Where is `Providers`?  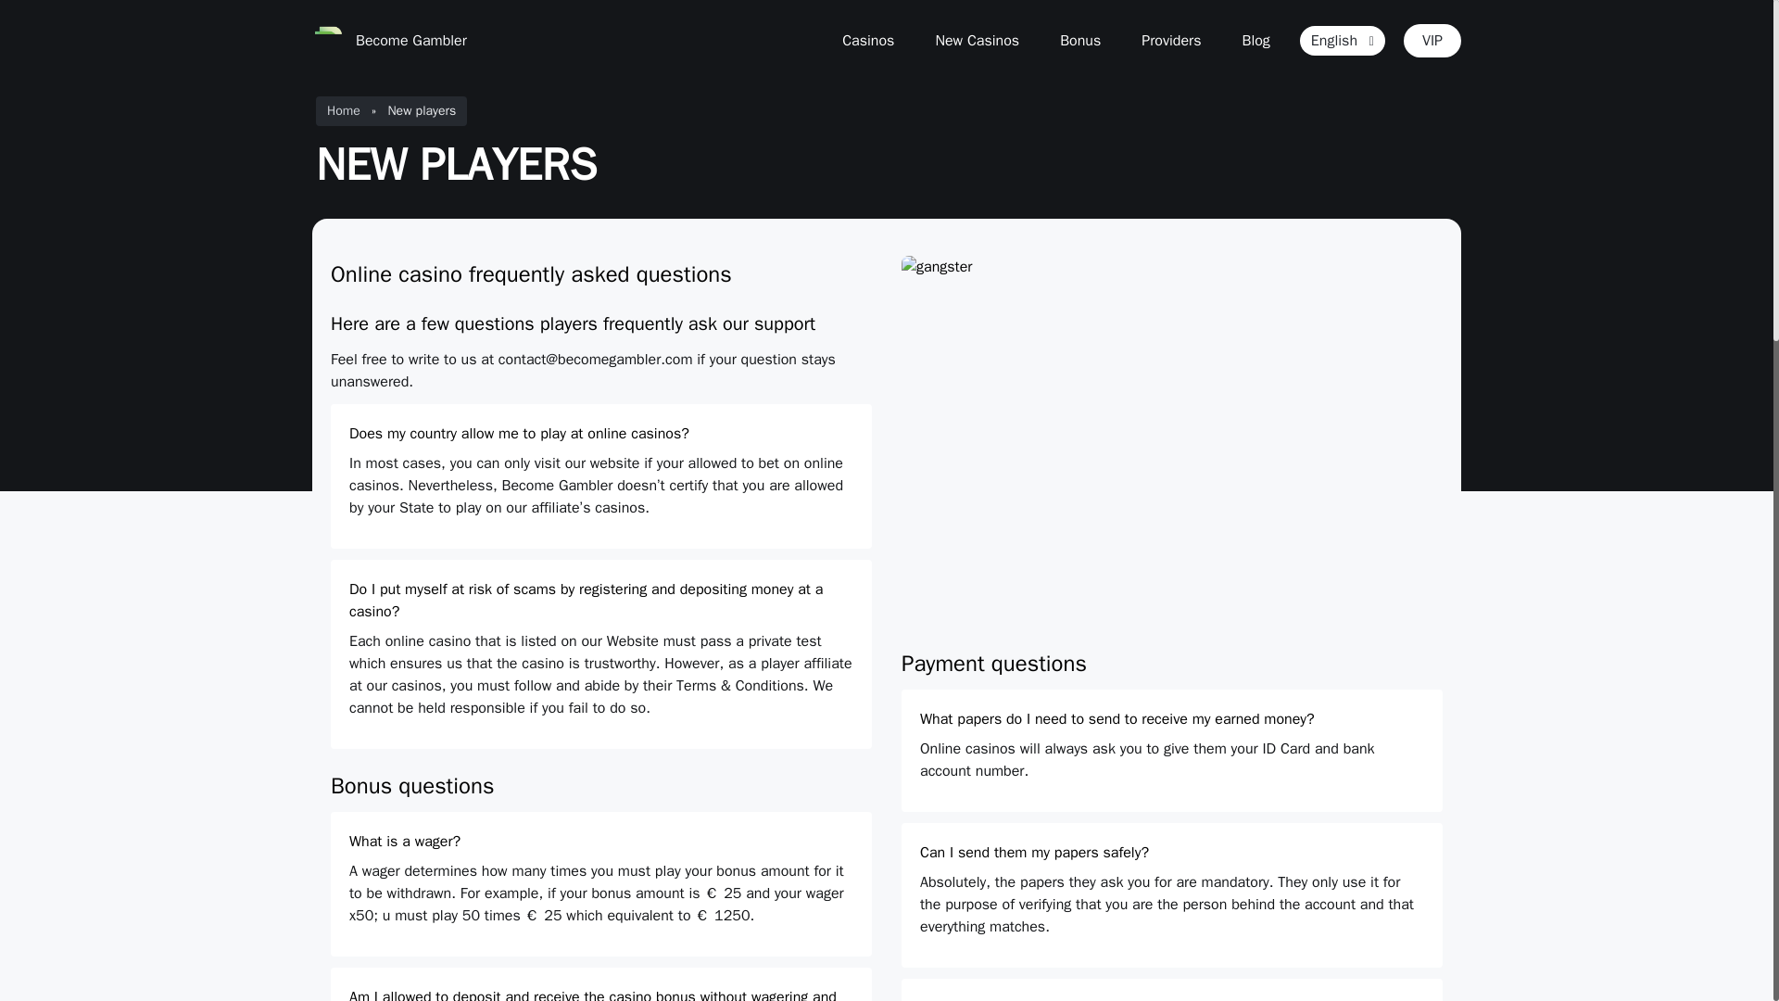 Providers is located at coordinates (1170, 41).